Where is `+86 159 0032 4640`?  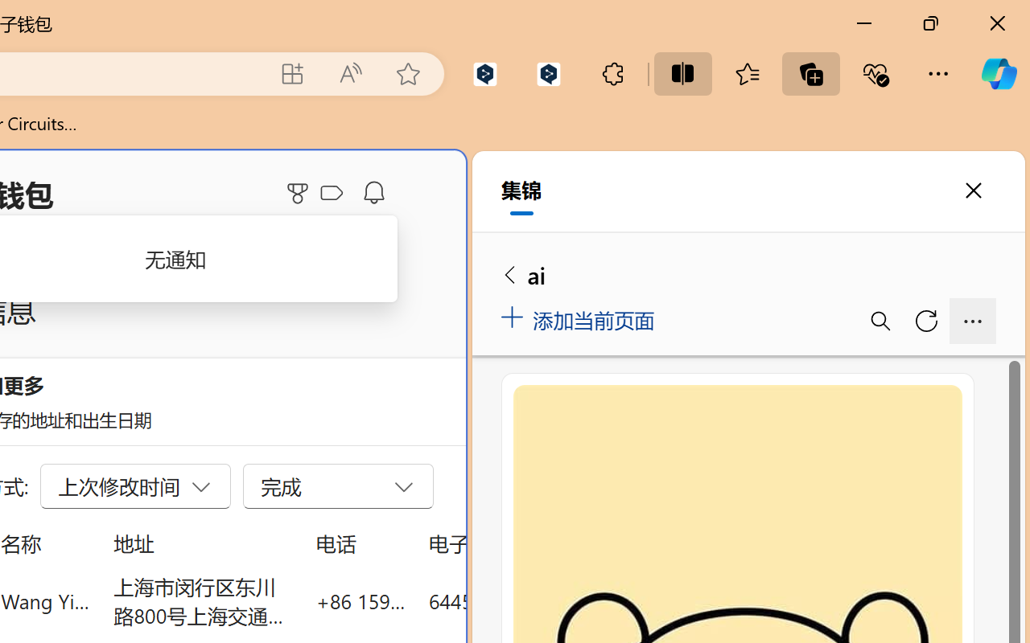
+86 159 0032 4640 is located at coordinates (360, 601).